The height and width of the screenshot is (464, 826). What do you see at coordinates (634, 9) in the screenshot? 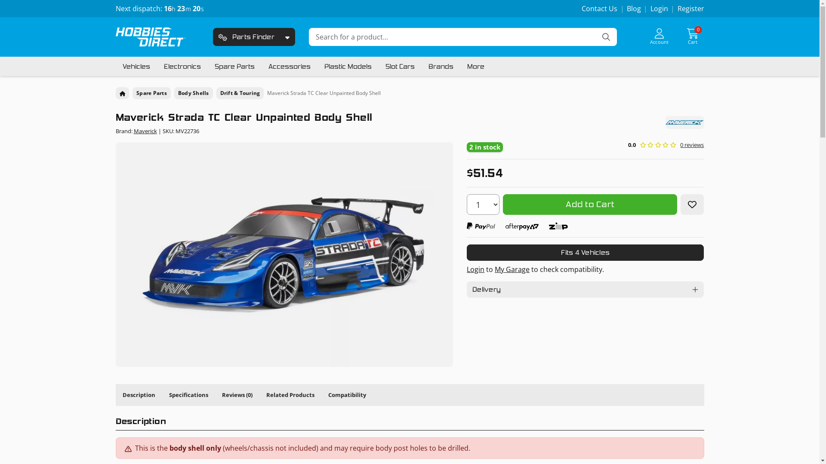
I see `Blog` at bounding box center [634, 9].